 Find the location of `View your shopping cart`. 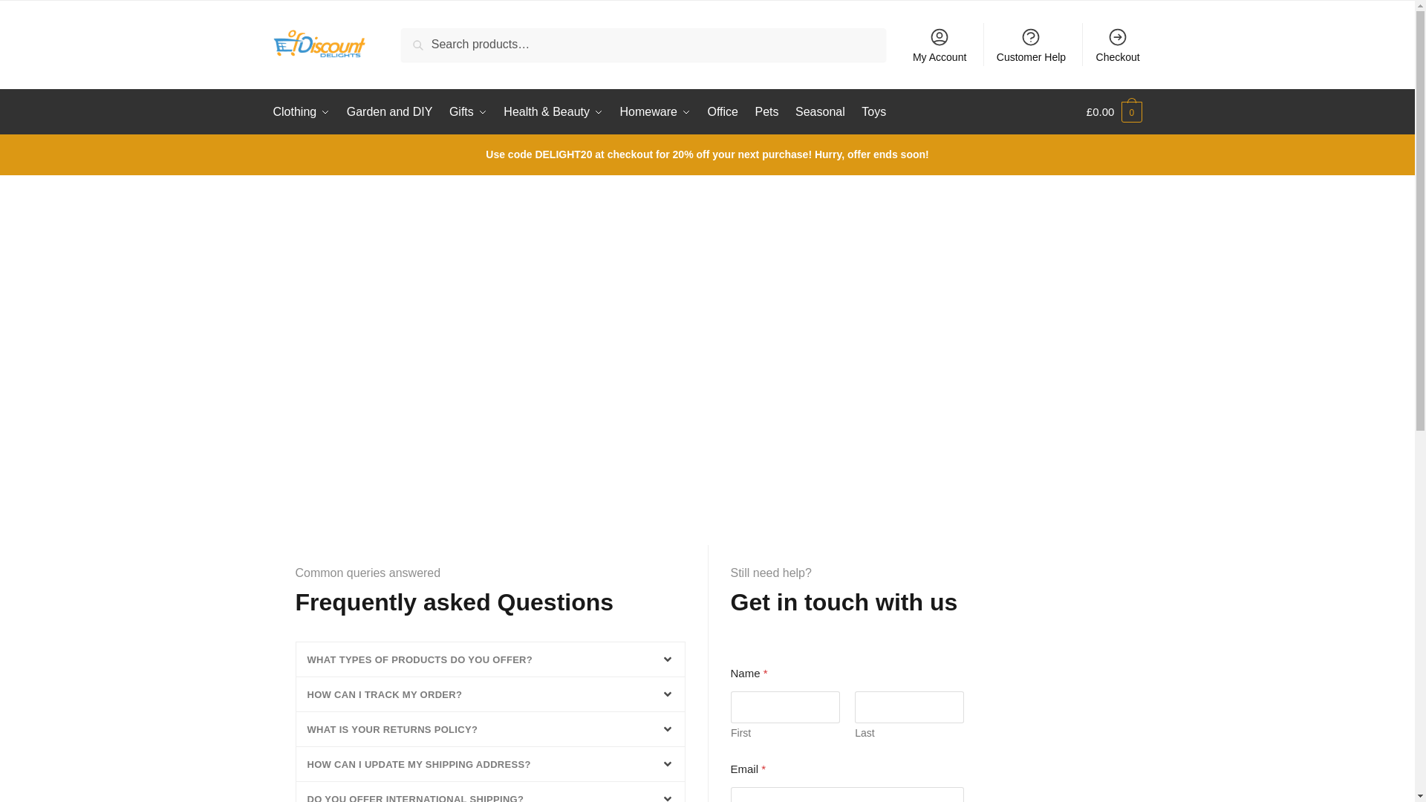

View your shopping cart is located at coordinates (1114, 111).